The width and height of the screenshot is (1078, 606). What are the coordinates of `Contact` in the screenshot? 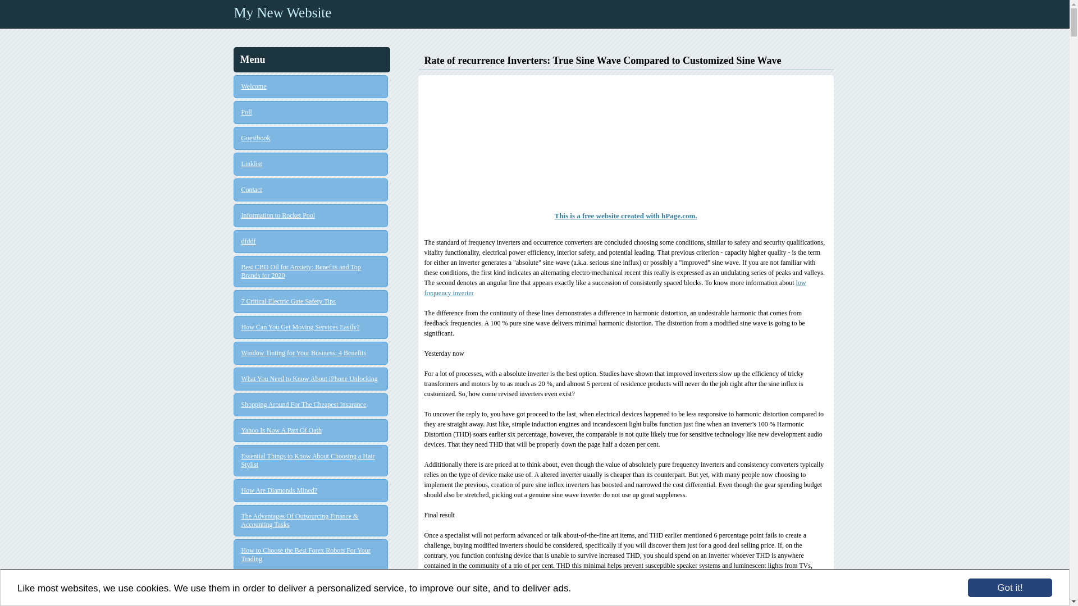 It's located at (311, 190).